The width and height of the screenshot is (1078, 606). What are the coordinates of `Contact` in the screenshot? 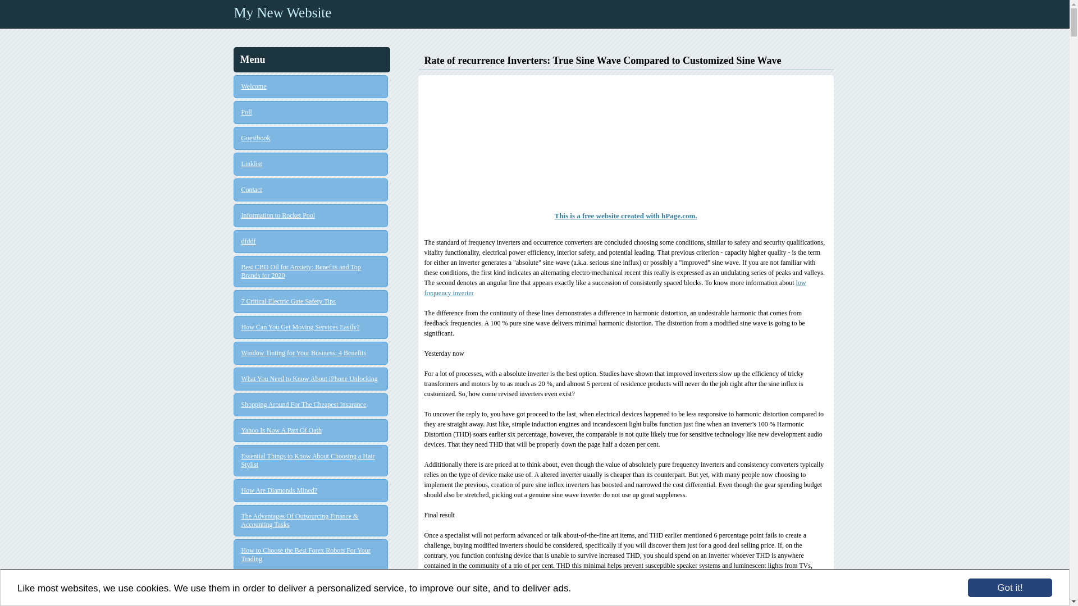 It's located at (311, 190).